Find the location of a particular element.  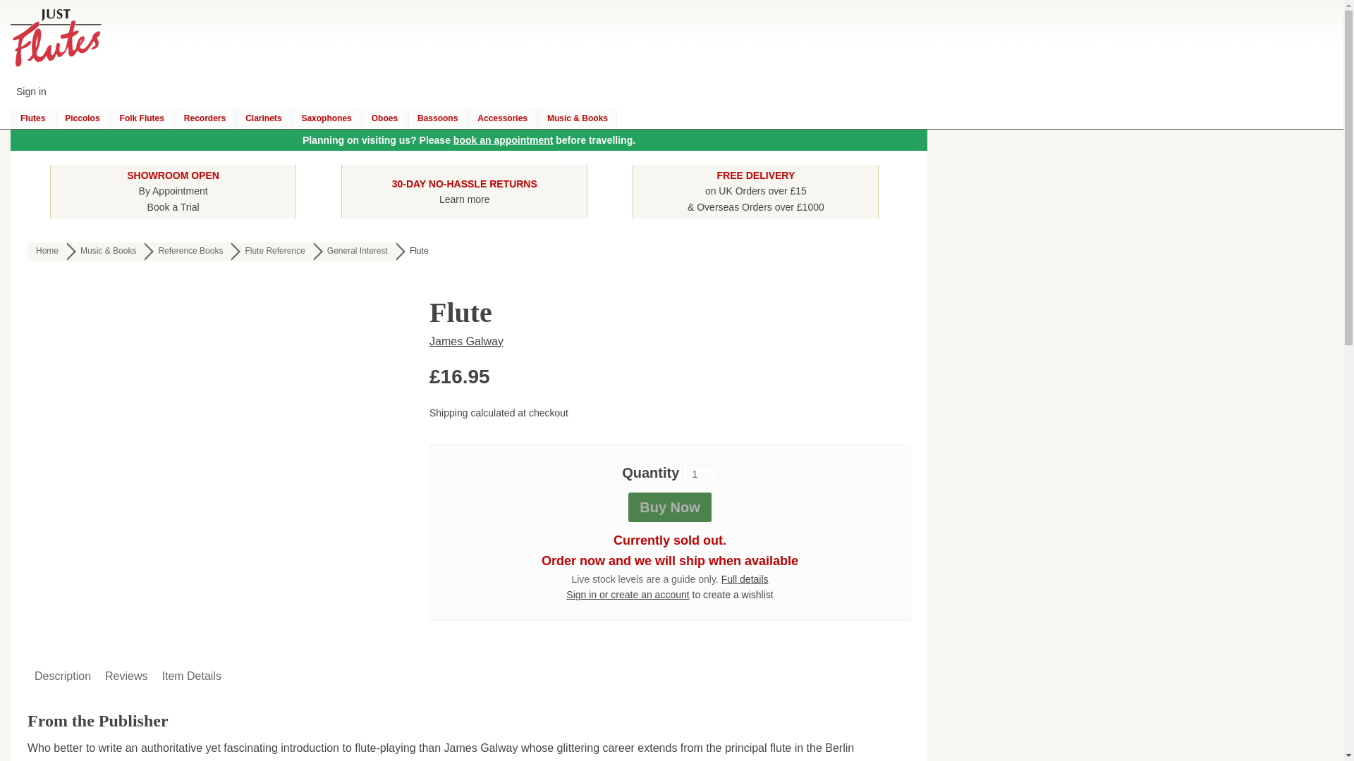

Home is located at coordinates (188, 252).